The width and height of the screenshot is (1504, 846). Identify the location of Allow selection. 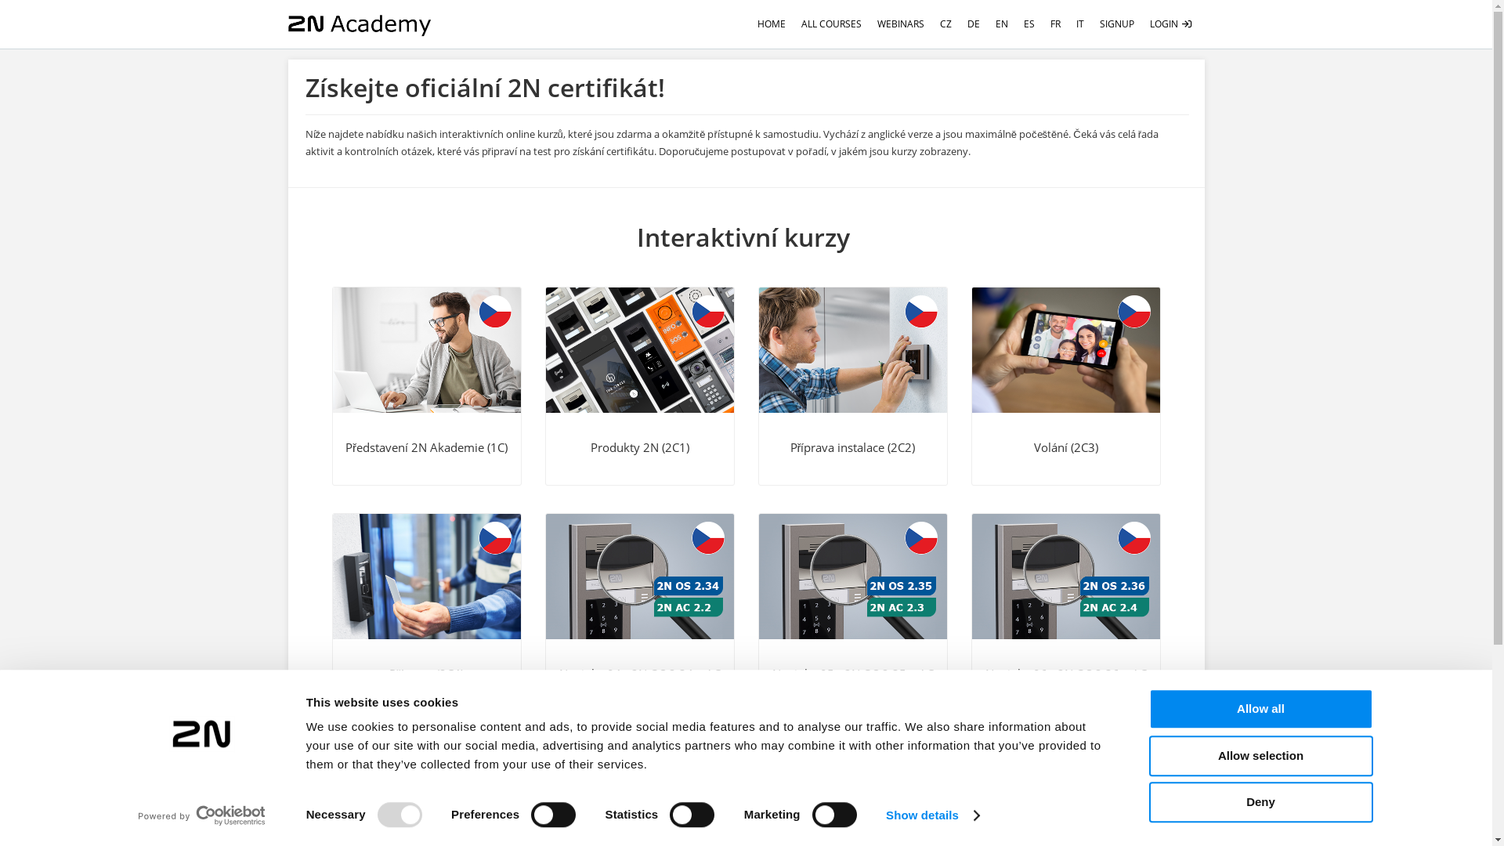
(1260, 756).